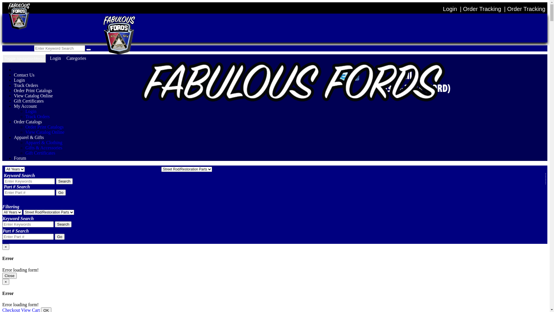 Image resolution: width=554 pixels, height=312 pixels. I want to click on My Account, so click(25, 106).